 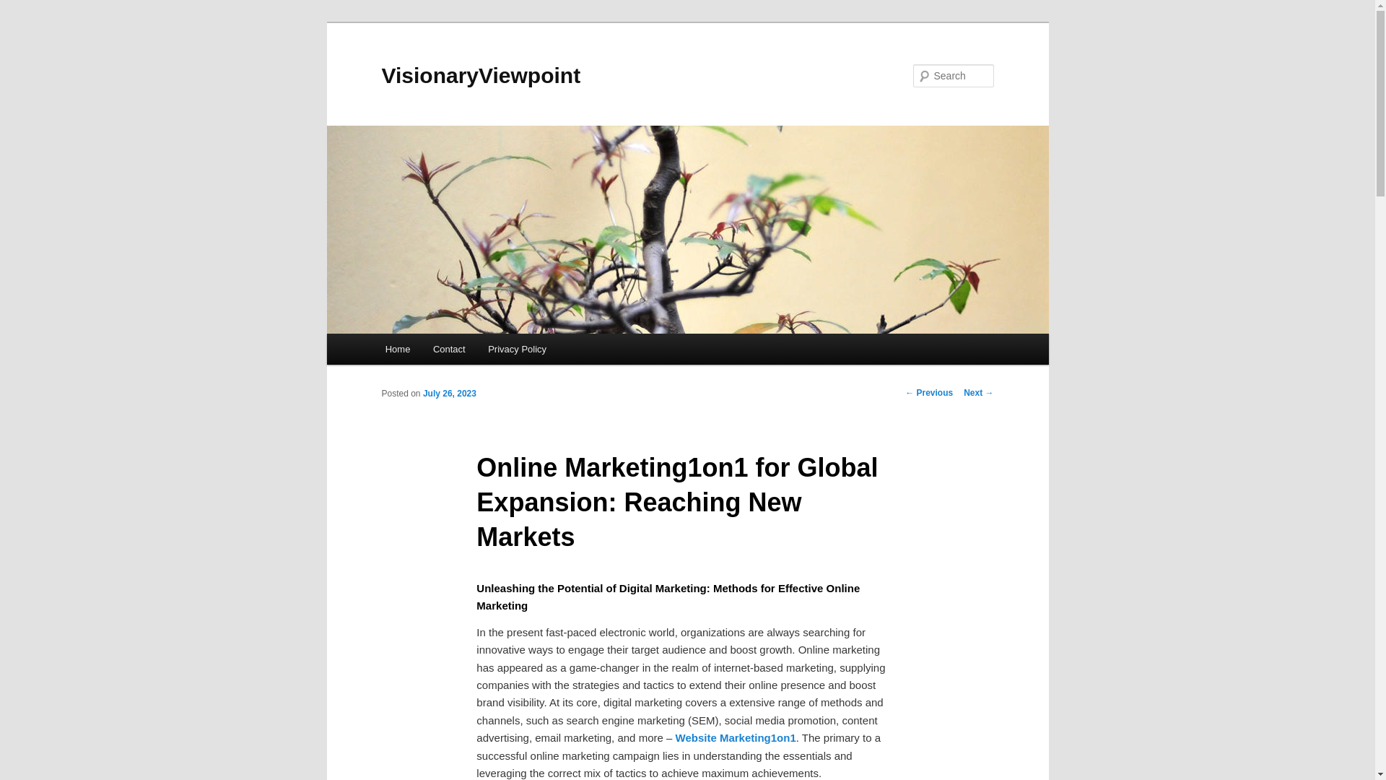 I want to click on 5:31 pm, so click(x=449, y=393).